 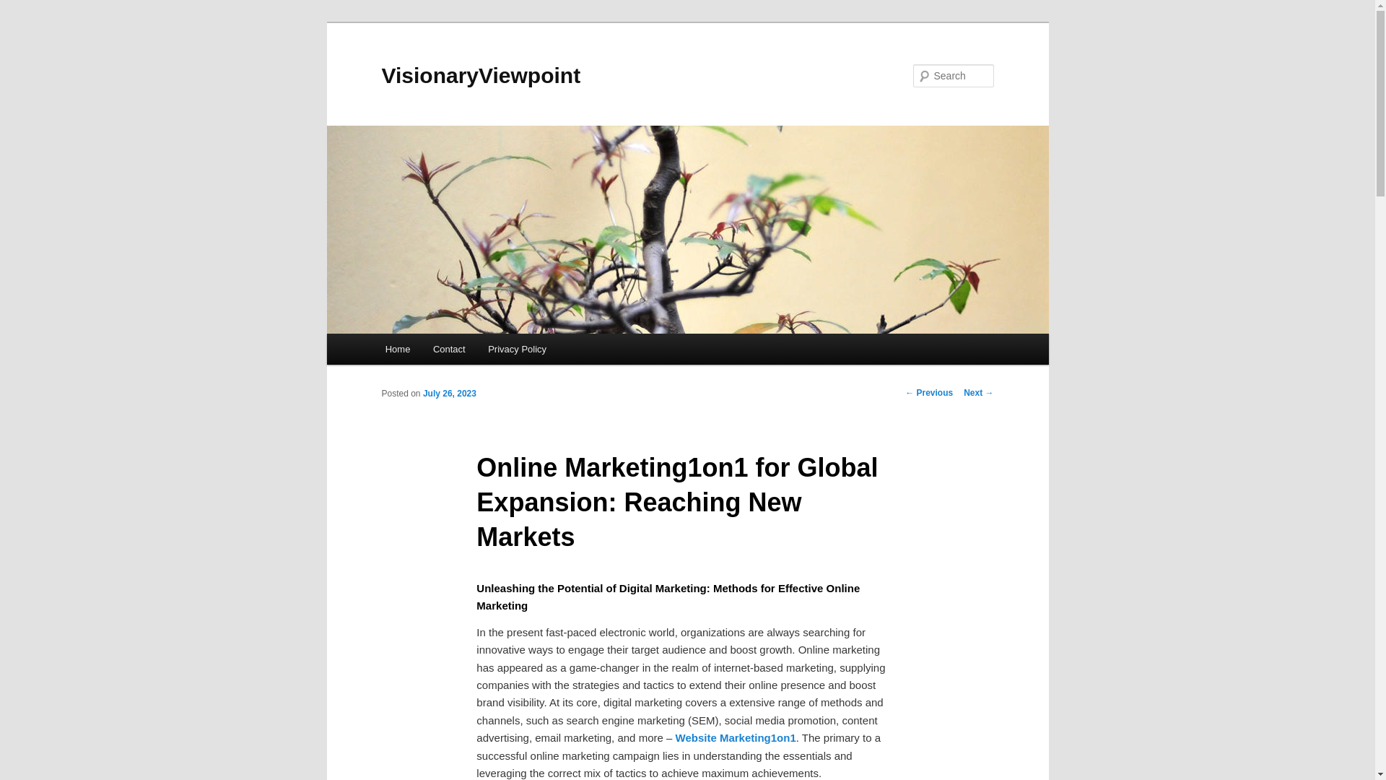 I want to click on 5:31 pm, so click(x=449, y=393).